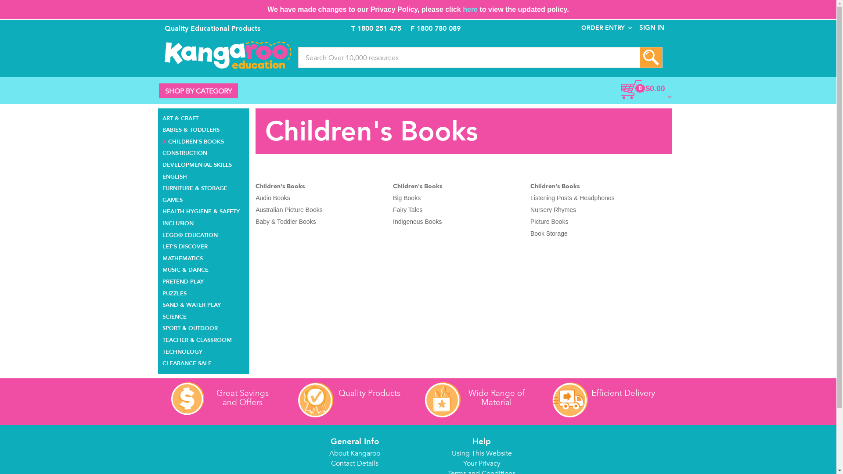 The height and width of the screenshot is (474, 843). I want to click on Picture Books, so click(549, 222).